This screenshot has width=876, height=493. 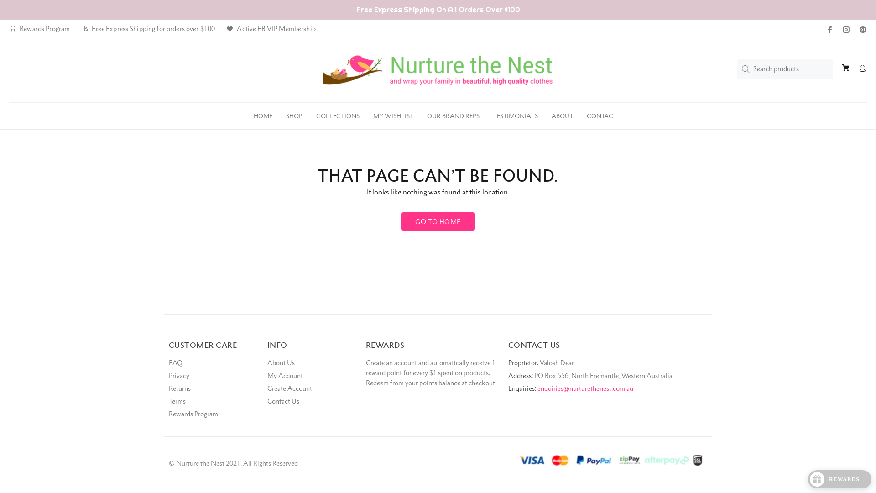 I want to click on Returns, so click(x=180, y=388).